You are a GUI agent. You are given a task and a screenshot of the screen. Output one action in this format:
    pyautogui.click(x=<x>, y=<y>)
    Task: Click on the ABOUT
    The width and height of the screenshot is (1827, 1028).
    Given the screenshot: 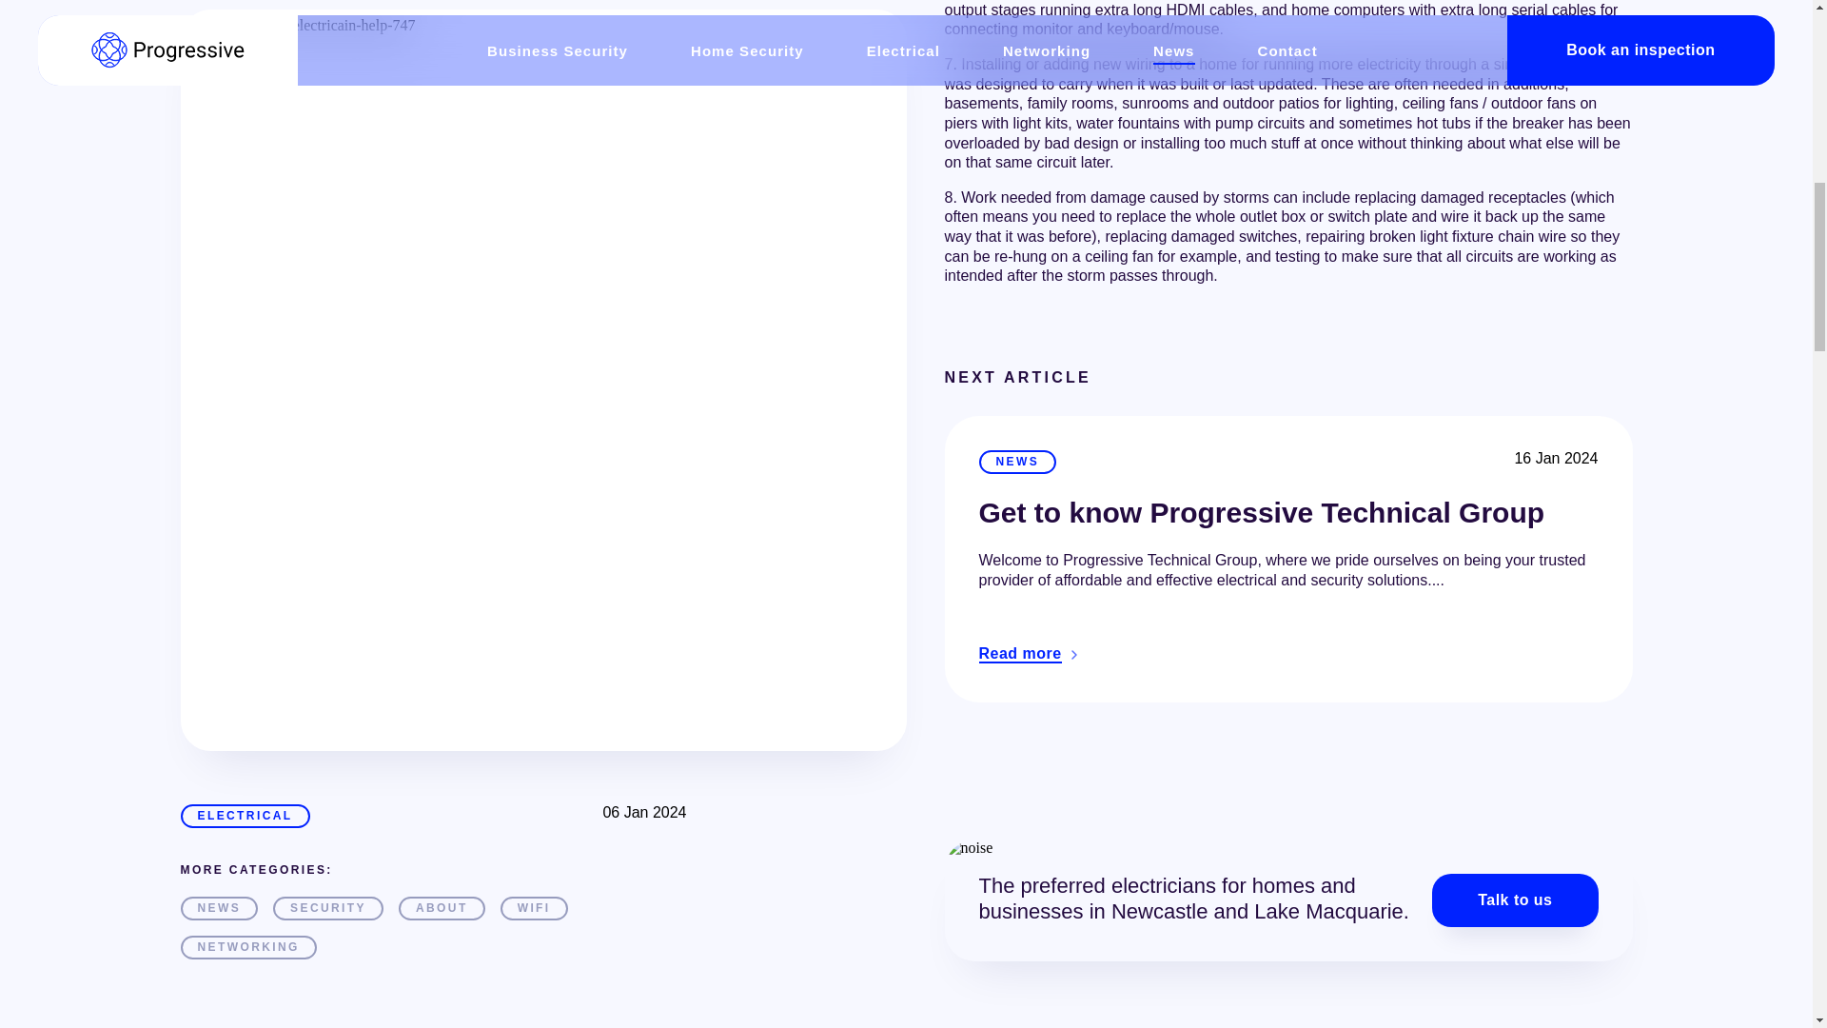 What is the action you would take?
    pyautogui.click(x=442, y=394)
    